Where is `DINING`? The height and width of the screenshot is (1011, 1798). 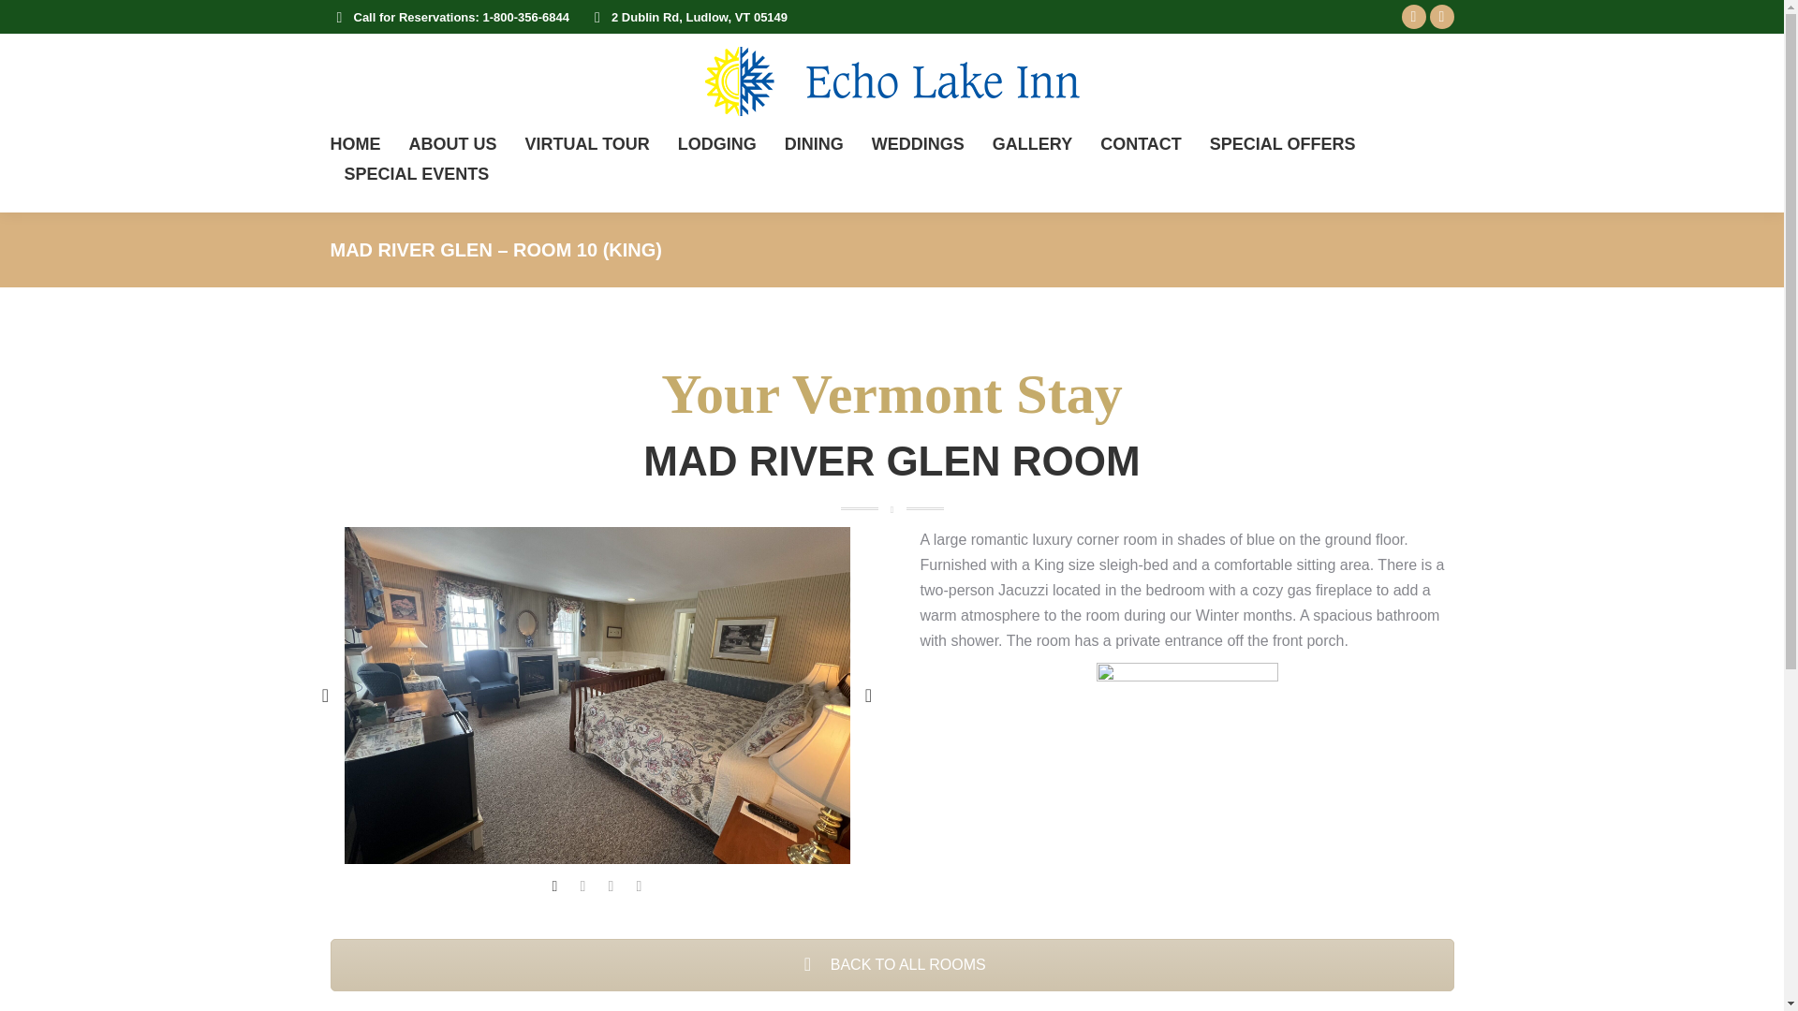 DINING is located at coordinates (813, 144).